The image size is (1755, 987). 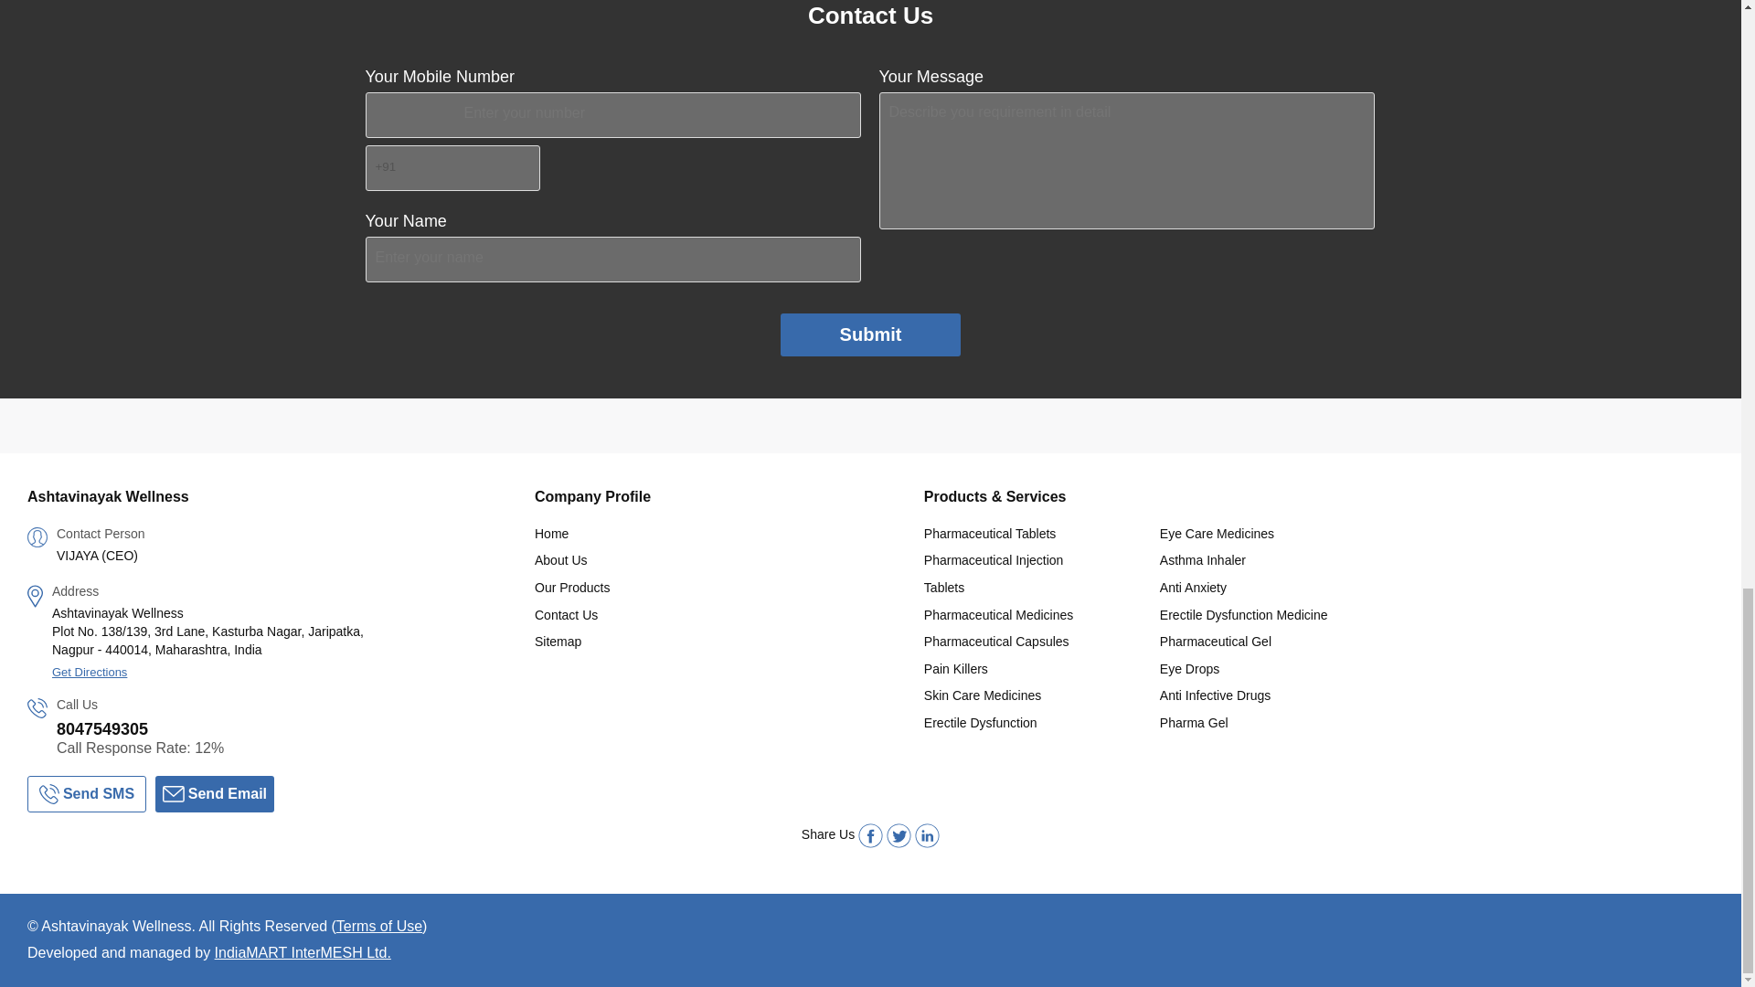 I want to click on Submit, so click(x=871, y=334).